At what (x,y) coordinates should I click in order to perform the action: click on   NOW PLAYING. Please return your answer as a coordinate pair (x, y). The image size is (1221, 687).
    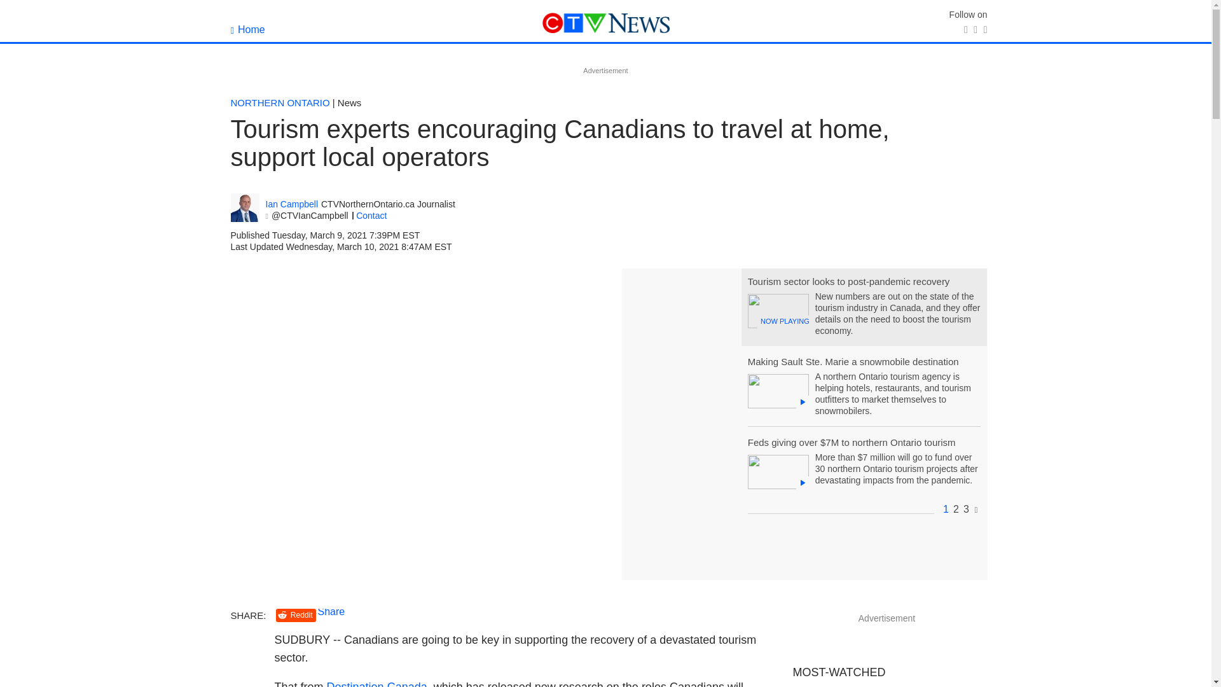
    Looking at the image, I should click on (778, 311).